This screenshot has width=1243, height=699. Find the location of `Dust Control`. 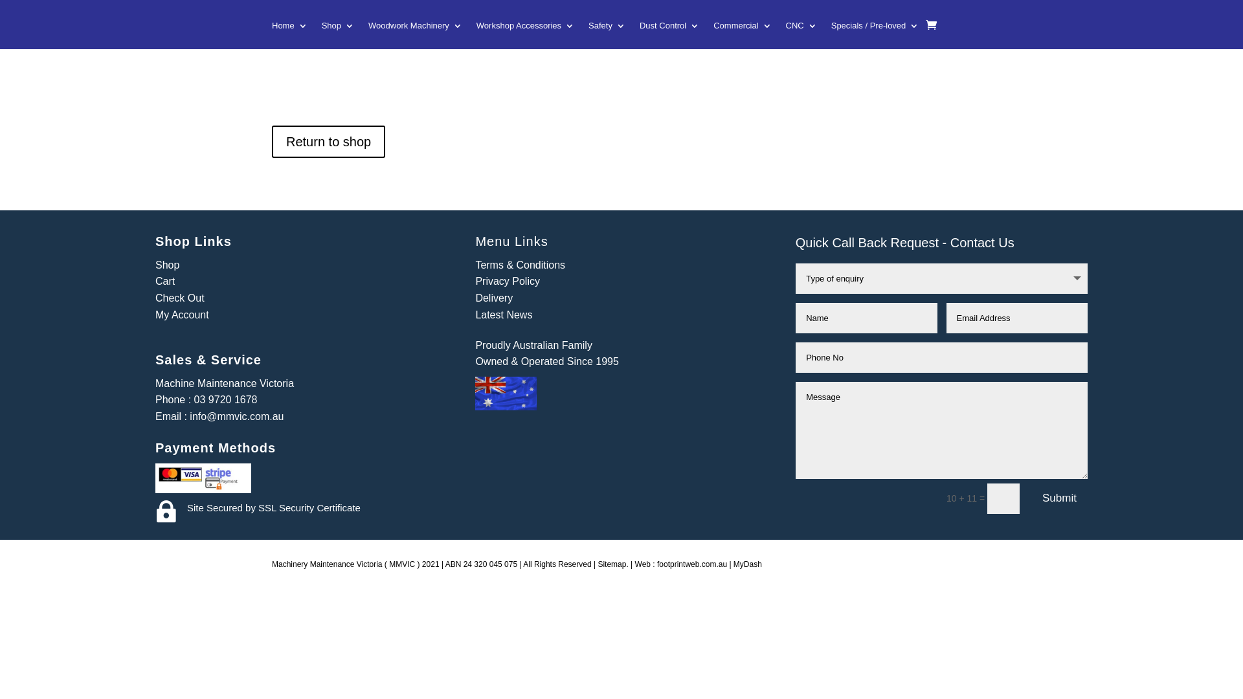

Dust Control is located at coordinates (669, 35).